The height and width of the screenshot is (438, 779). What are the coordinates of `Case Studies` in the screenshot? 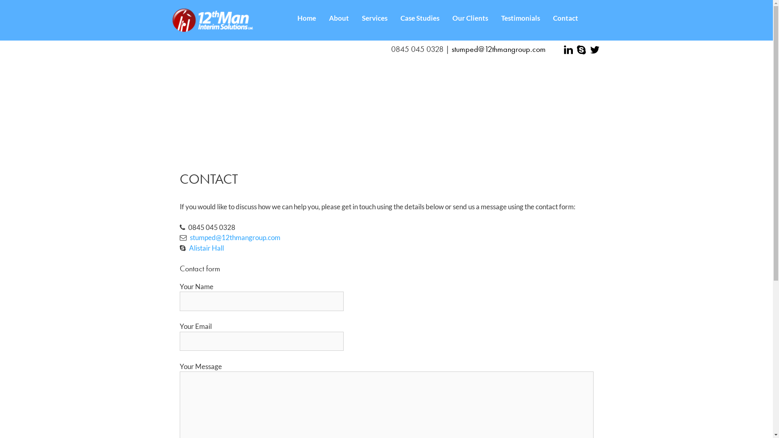 It's located at (420, 18).